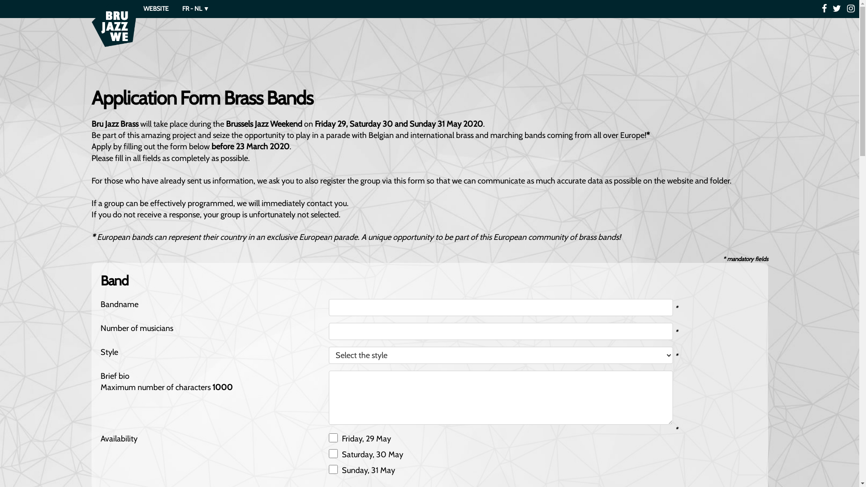  What do you see at coordinates (156, 9) in the screenshot?
I see `WEBSITE` at bounding box center [156, 9].